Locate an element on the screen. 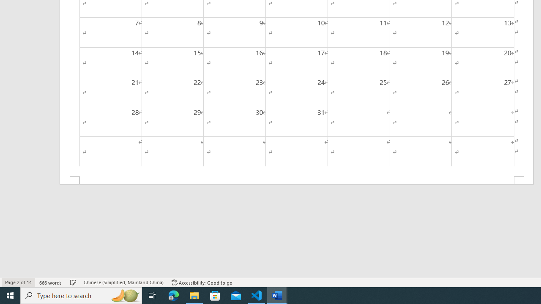 The image size is (541, 304). Language Chinese (Simplified, Mainland China) is located at coordinates (123, 282).